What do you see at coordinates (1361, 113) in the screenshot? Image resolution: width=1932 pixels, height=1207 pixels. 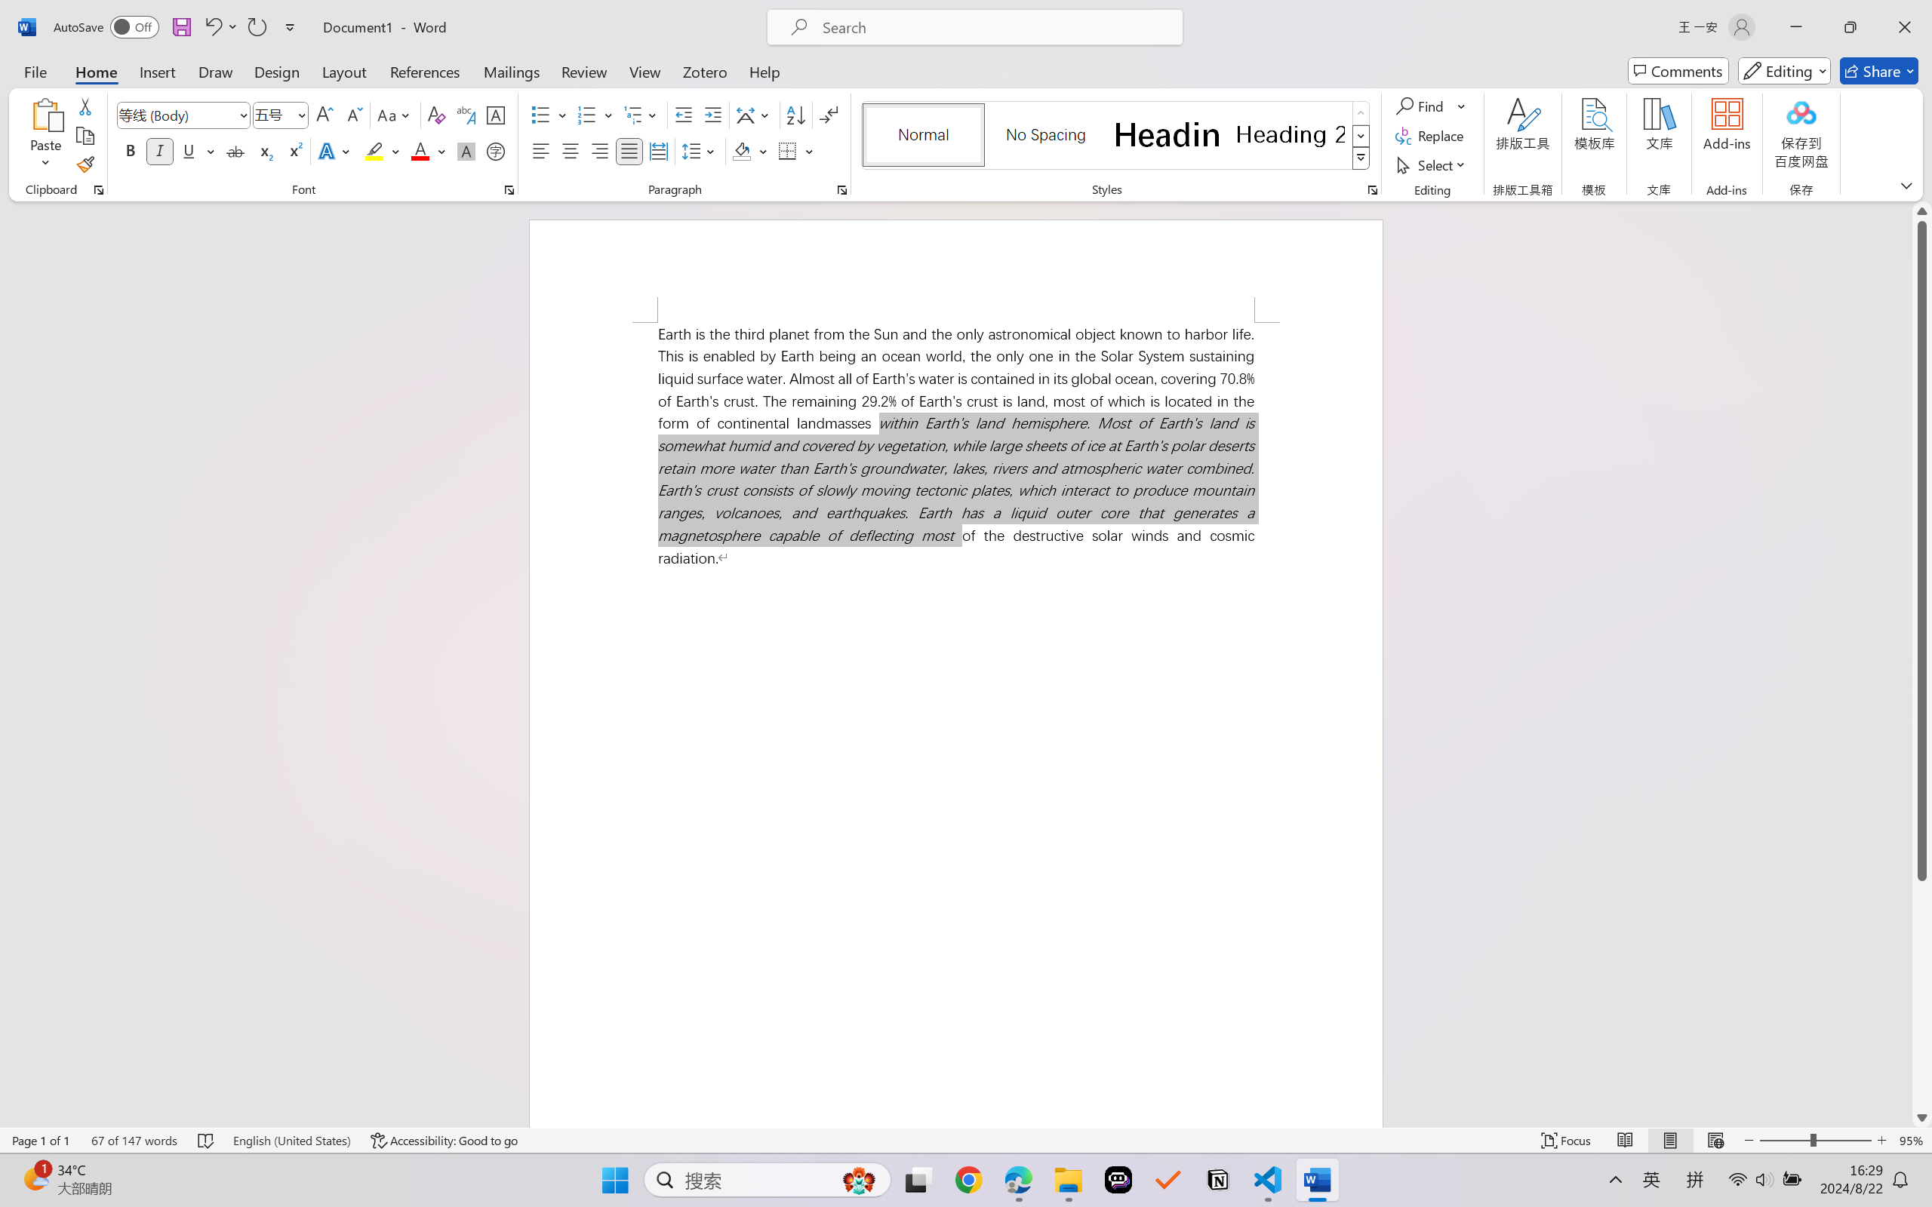 I see `Row up` at bounding box center [1361, 113].